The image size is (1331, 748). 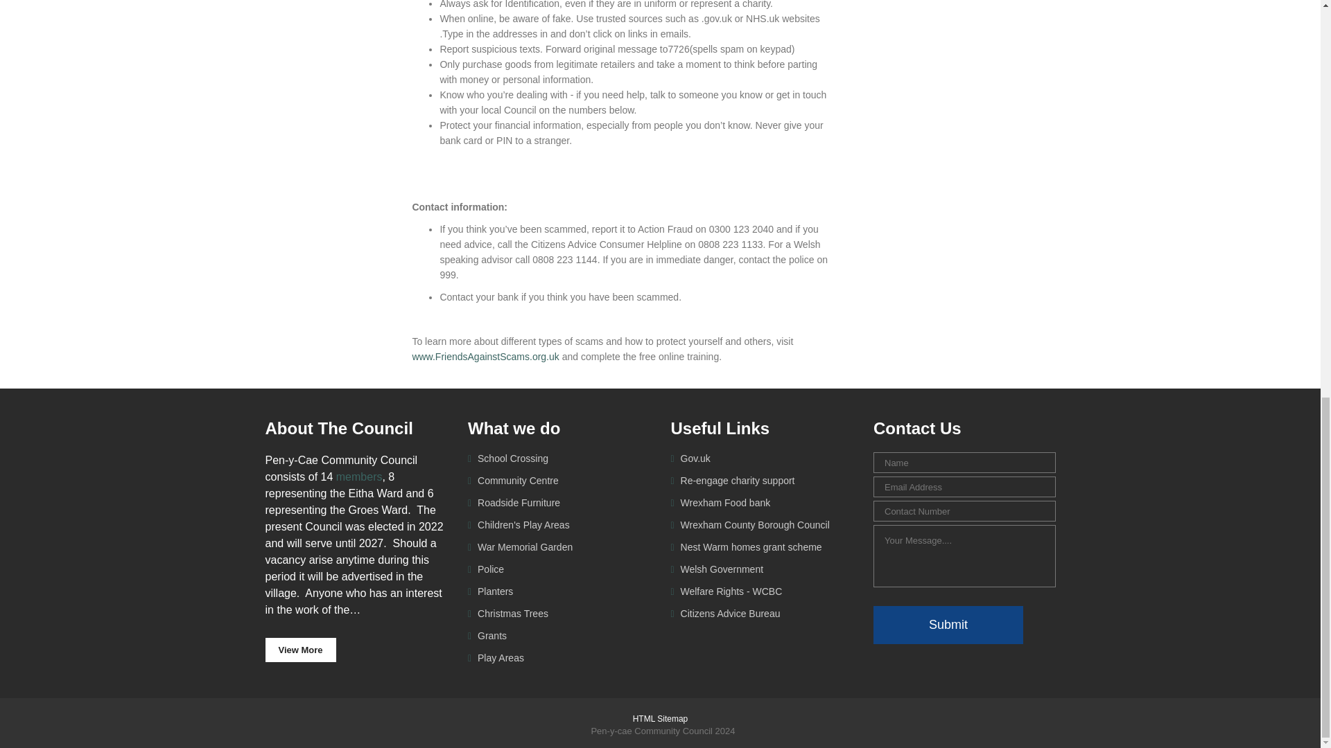 I want to click on Christmas Trees, so click(x=512, y=614).